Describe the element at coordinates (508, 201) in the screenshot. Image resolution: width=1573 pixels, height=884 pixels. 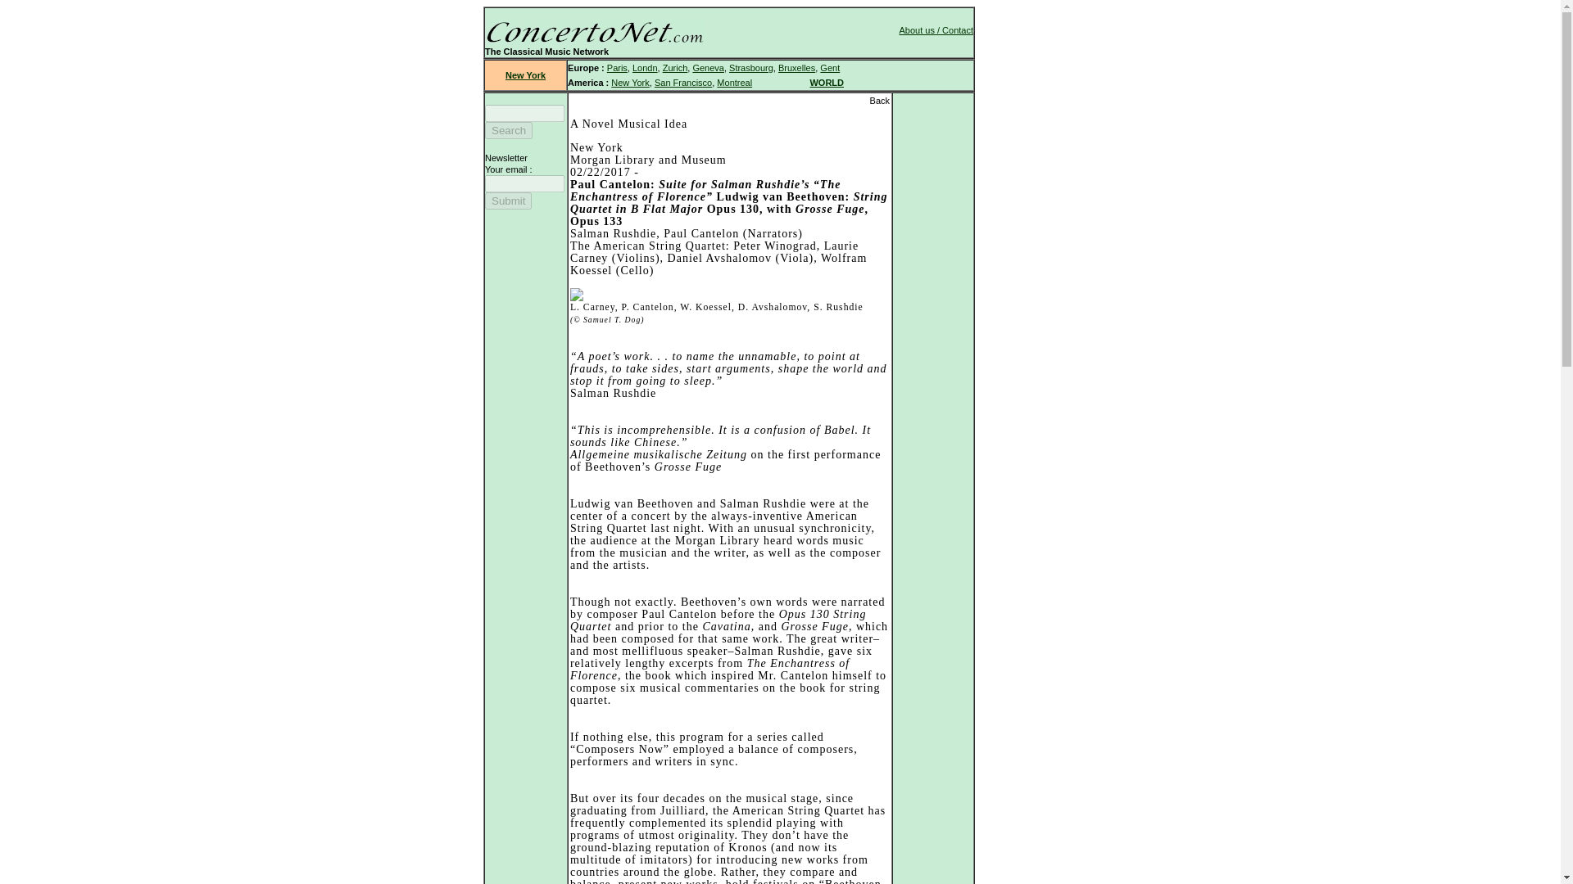
I see `Submit` at that location.